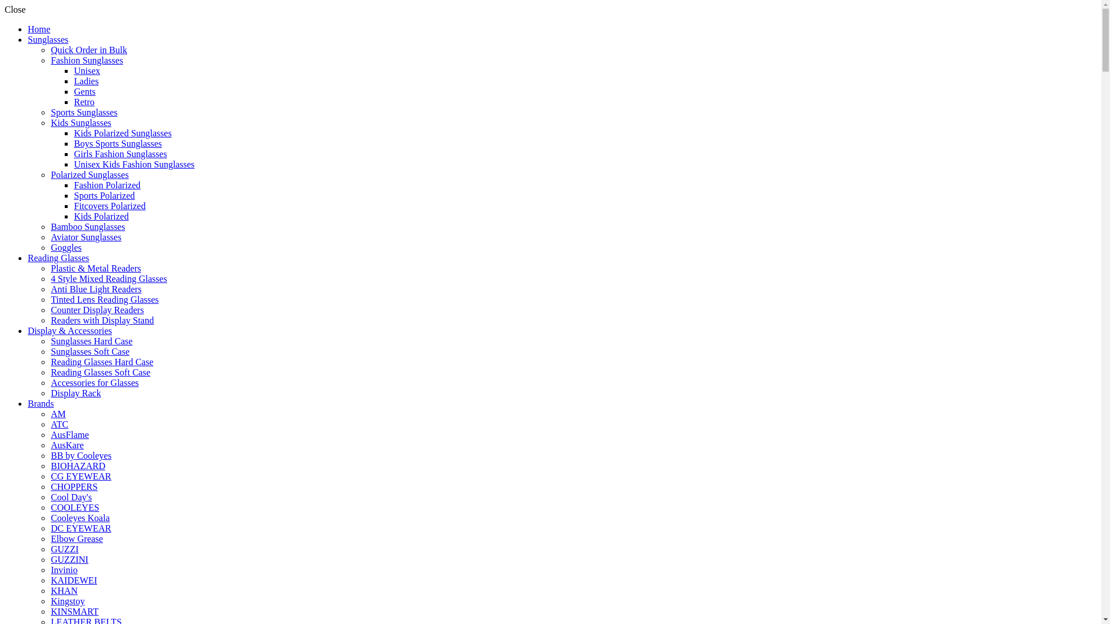 The width and height of the screenshot is (1110, 624). Describe the element at coordinates (74, 580) in the screenshot. I see `KAIDEWEI` at that location.